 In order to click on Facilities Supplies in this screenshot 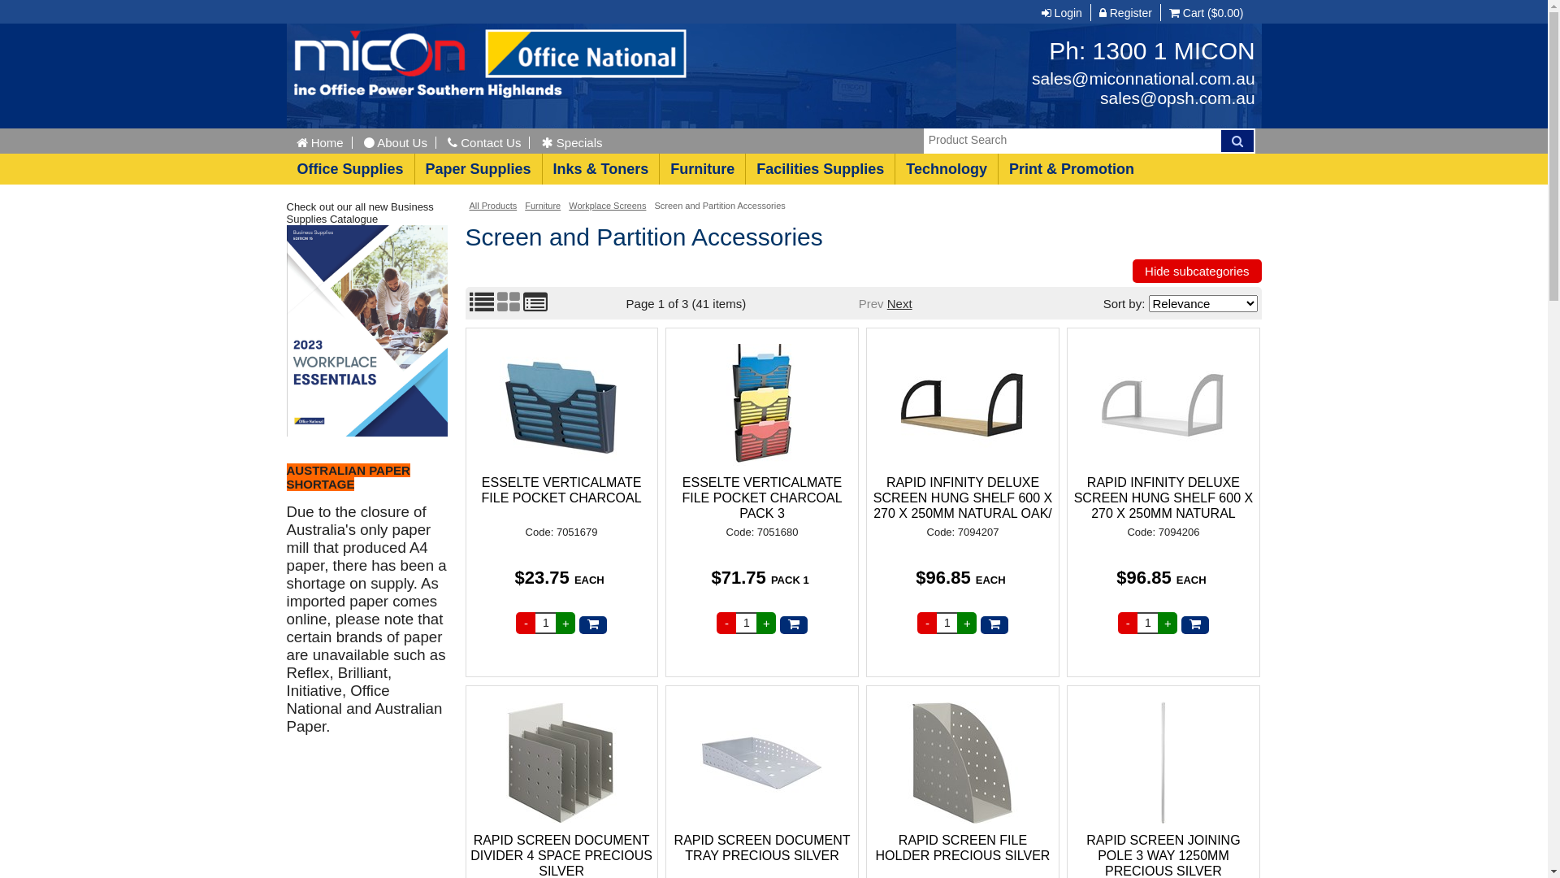, I will do `click(820, 169)`.